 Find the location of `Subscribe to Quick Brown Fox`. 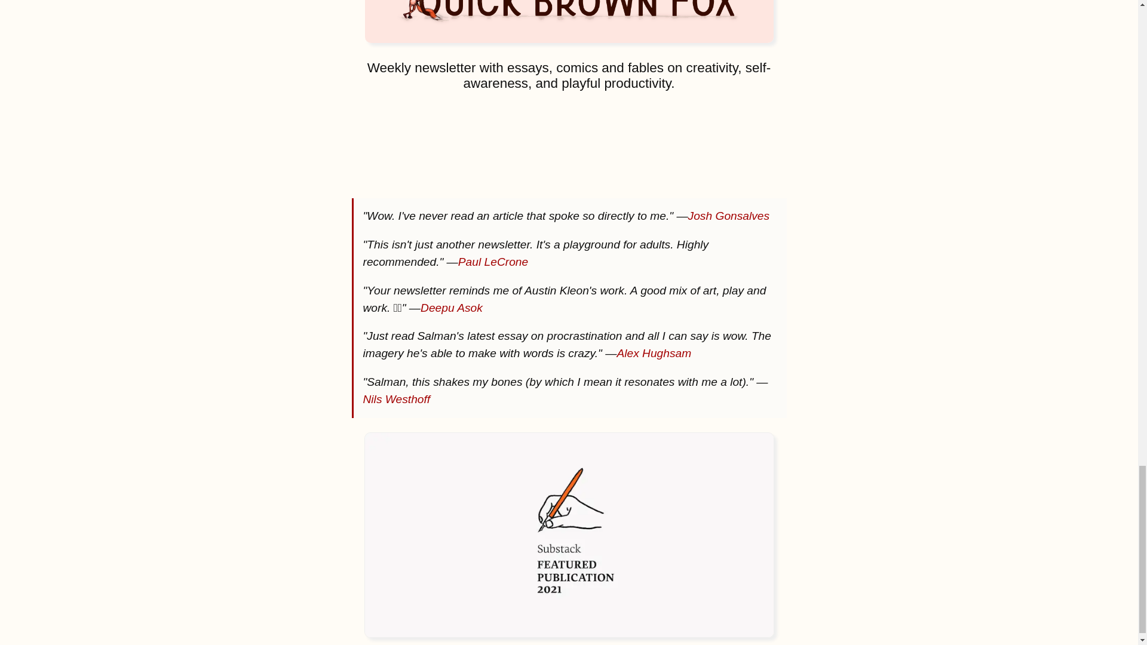

Subscribe to Quick Brown Fox is located at coordinates (569, 139).